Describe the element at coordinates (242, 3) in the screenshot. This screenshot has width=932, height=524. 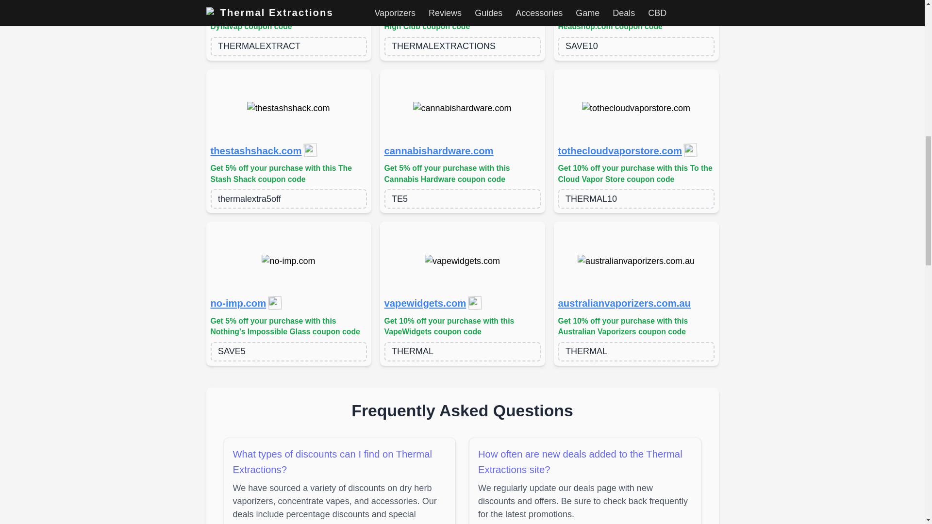
I see `dynavap.com` at that location.